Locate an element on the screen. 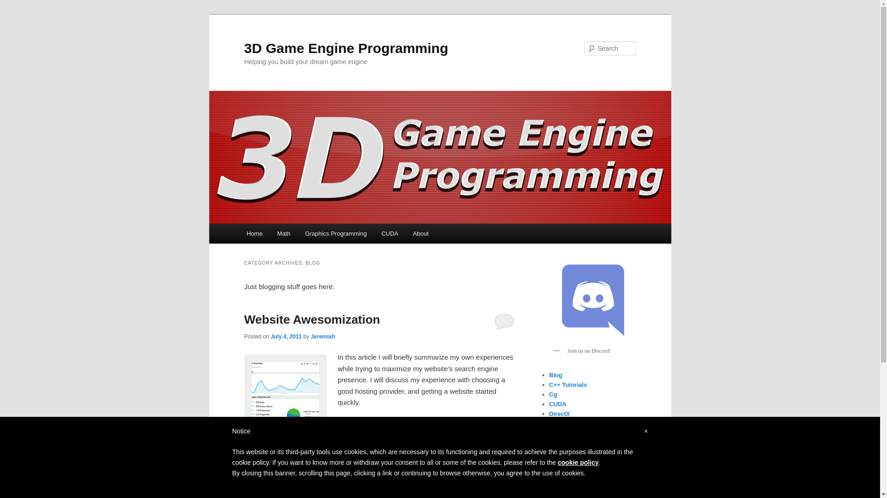 The height and width of the screenshot is (498, 887). OpenGL is located at coordinates (561, 492).